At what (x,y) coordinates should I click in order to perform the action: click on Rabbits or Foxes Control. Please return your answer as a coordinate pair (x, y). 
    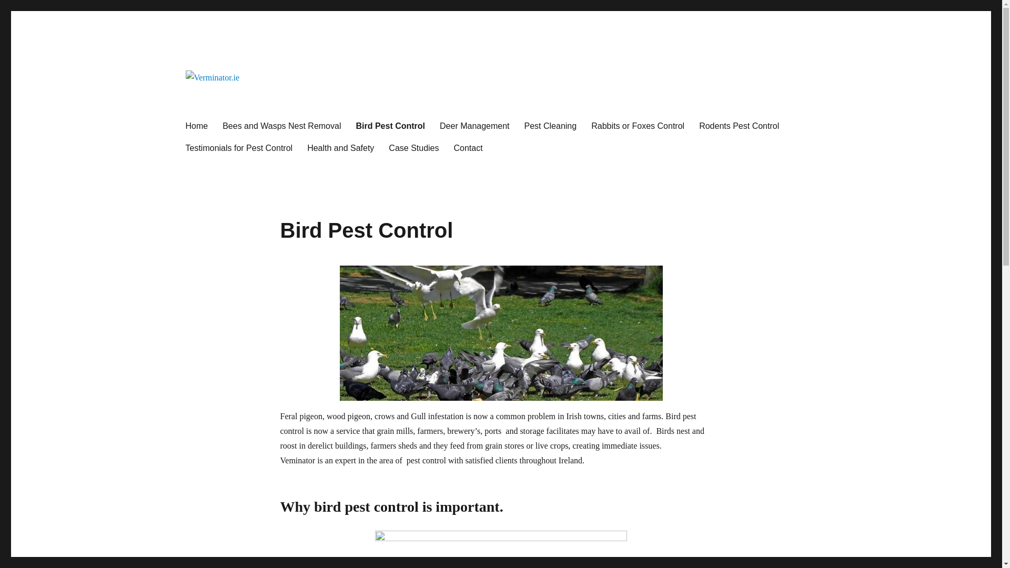
    Looking at the image, I should click on (638, 126).